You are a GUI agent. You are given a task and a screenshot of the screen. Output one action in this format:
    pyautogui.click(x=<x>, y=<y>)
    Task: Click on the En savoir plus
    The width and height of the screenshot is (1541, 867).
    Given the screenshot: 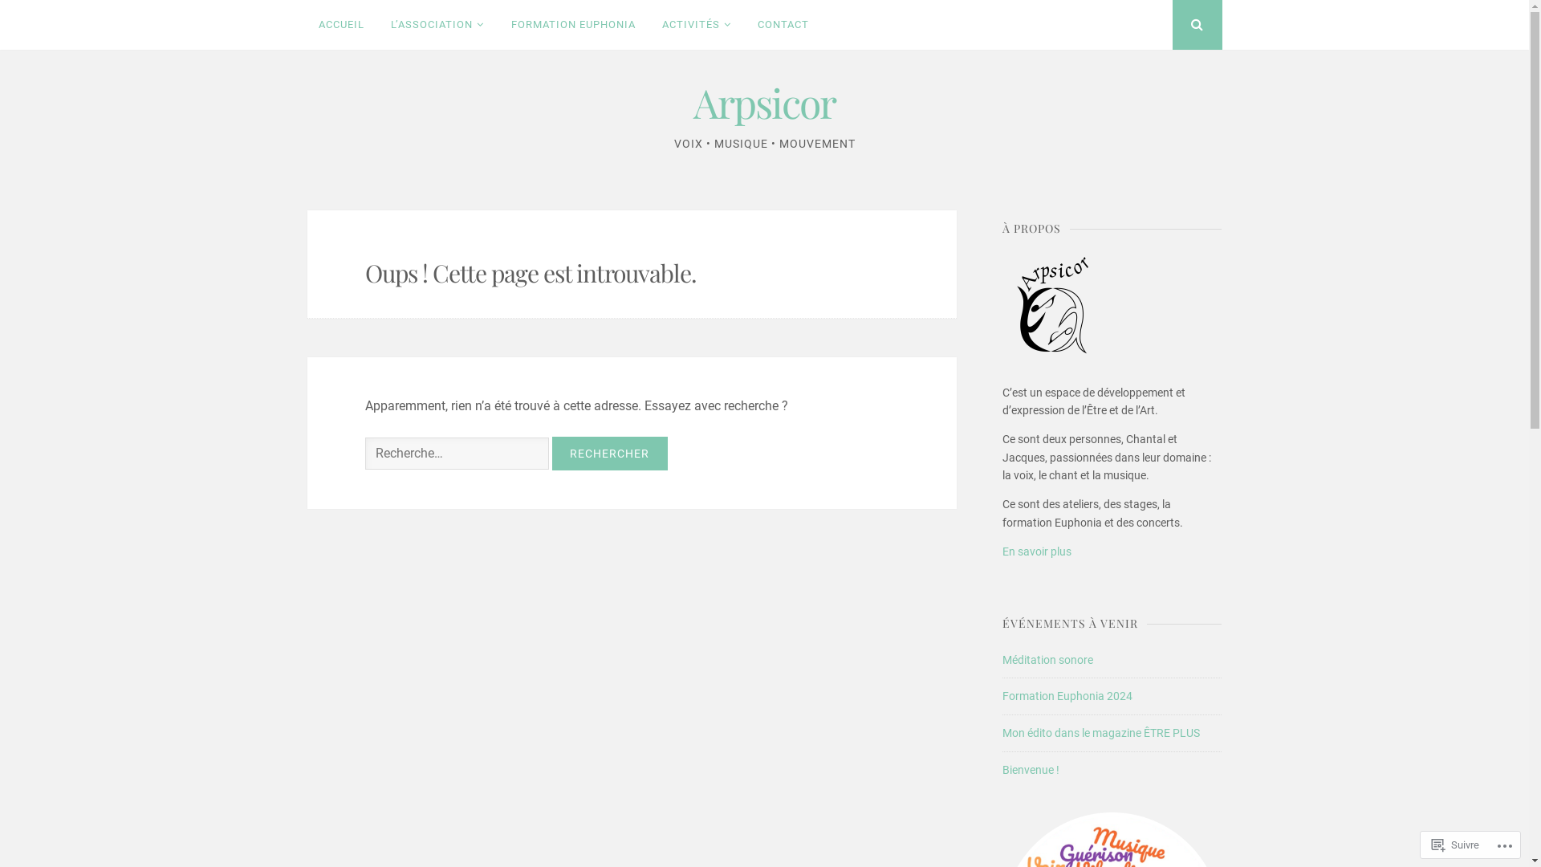 What is the action you would take?
    pyautogui.click(x=1037, y=552)
    